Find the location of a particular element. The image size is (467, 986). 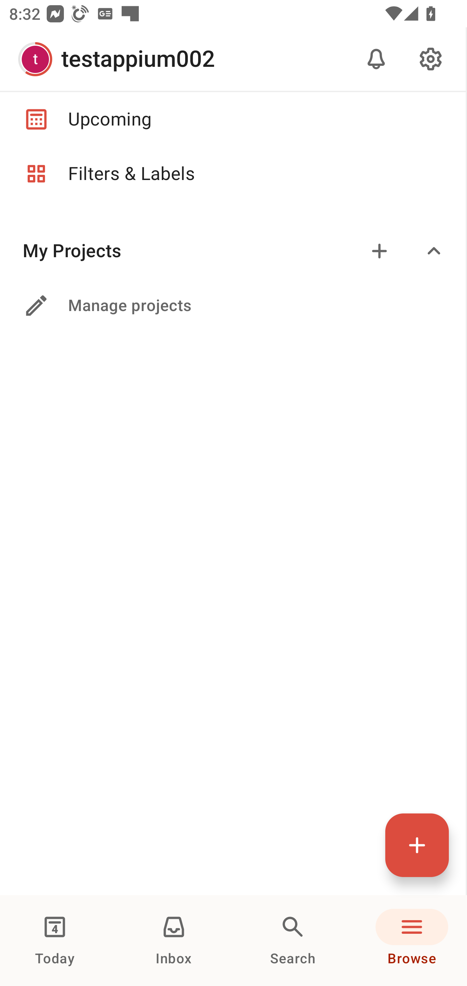

Manage projects is located at coordinates (233, 306).